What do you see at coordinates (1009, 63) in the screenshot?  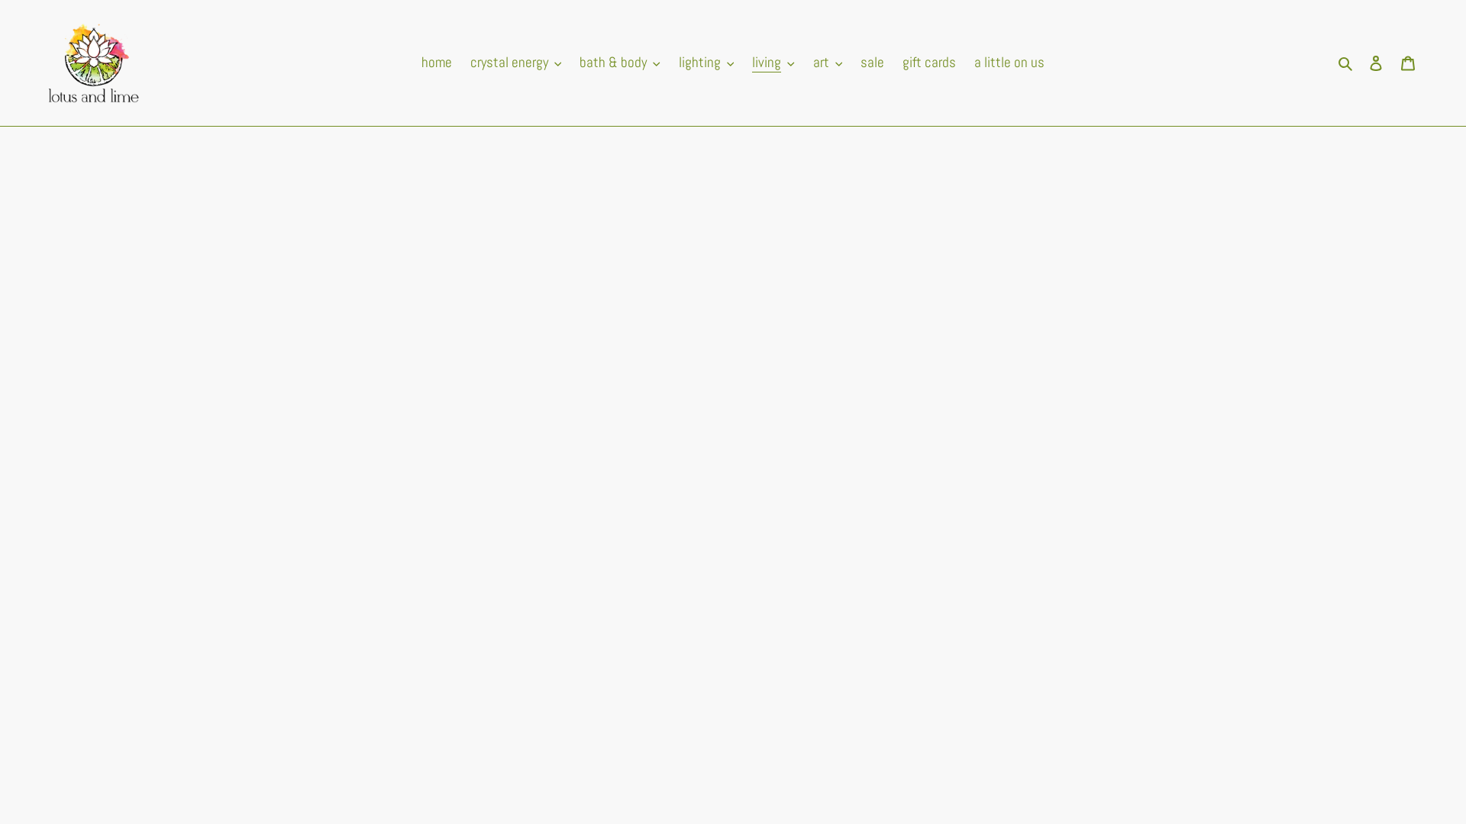 I see `a little on us` at bounding box center [1009, 63].